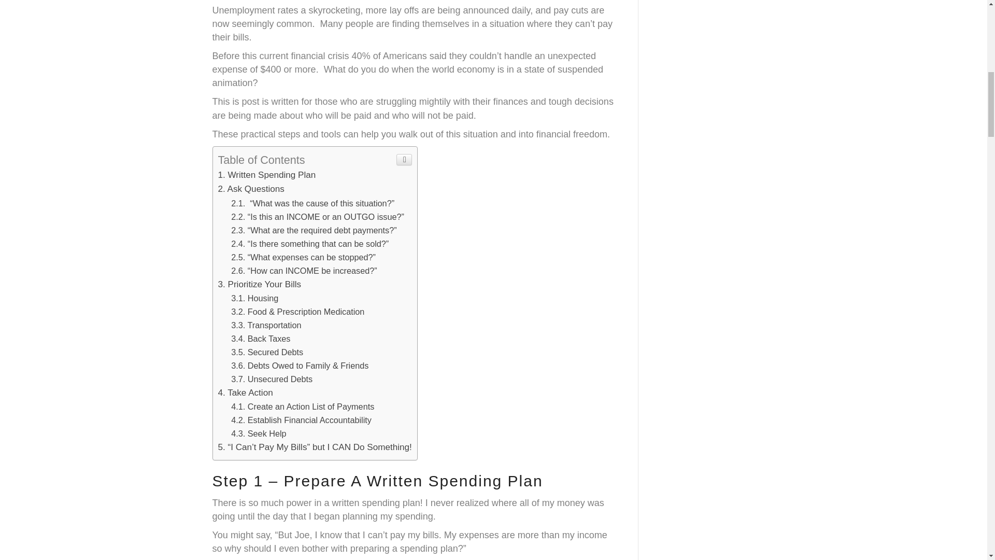  Describe the element at coordinates (260, 338) in the screenshot. I see `Back Taxes` at that location.